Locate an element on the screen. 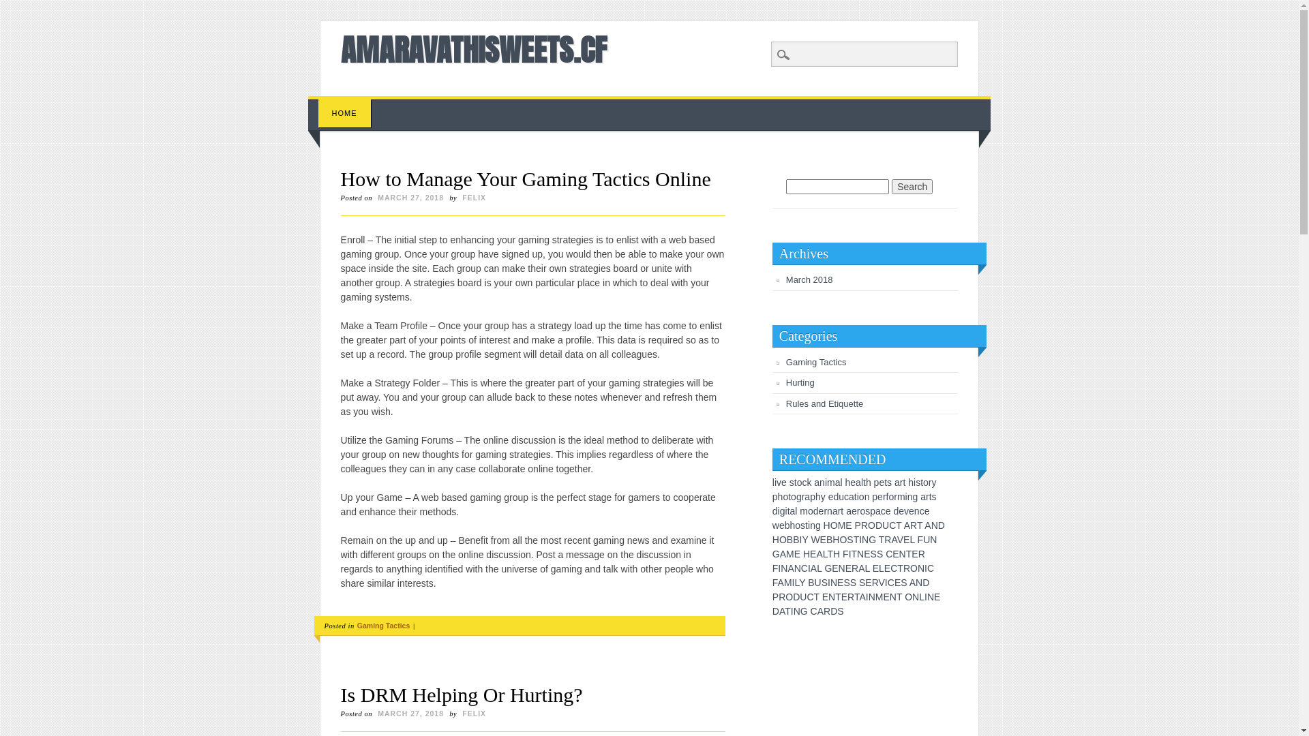 Image resolution: width=1309 pixels, height=736 pixels. I is located at coordinates (926, 597).